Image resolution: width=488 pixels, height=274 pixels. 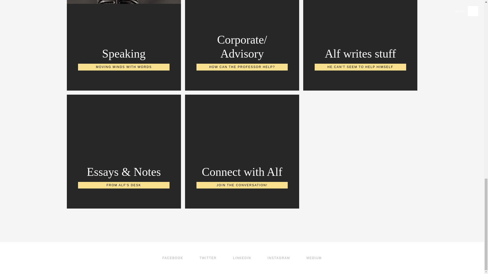 I want to click on MEDIUM, so click(x=360, y=52).